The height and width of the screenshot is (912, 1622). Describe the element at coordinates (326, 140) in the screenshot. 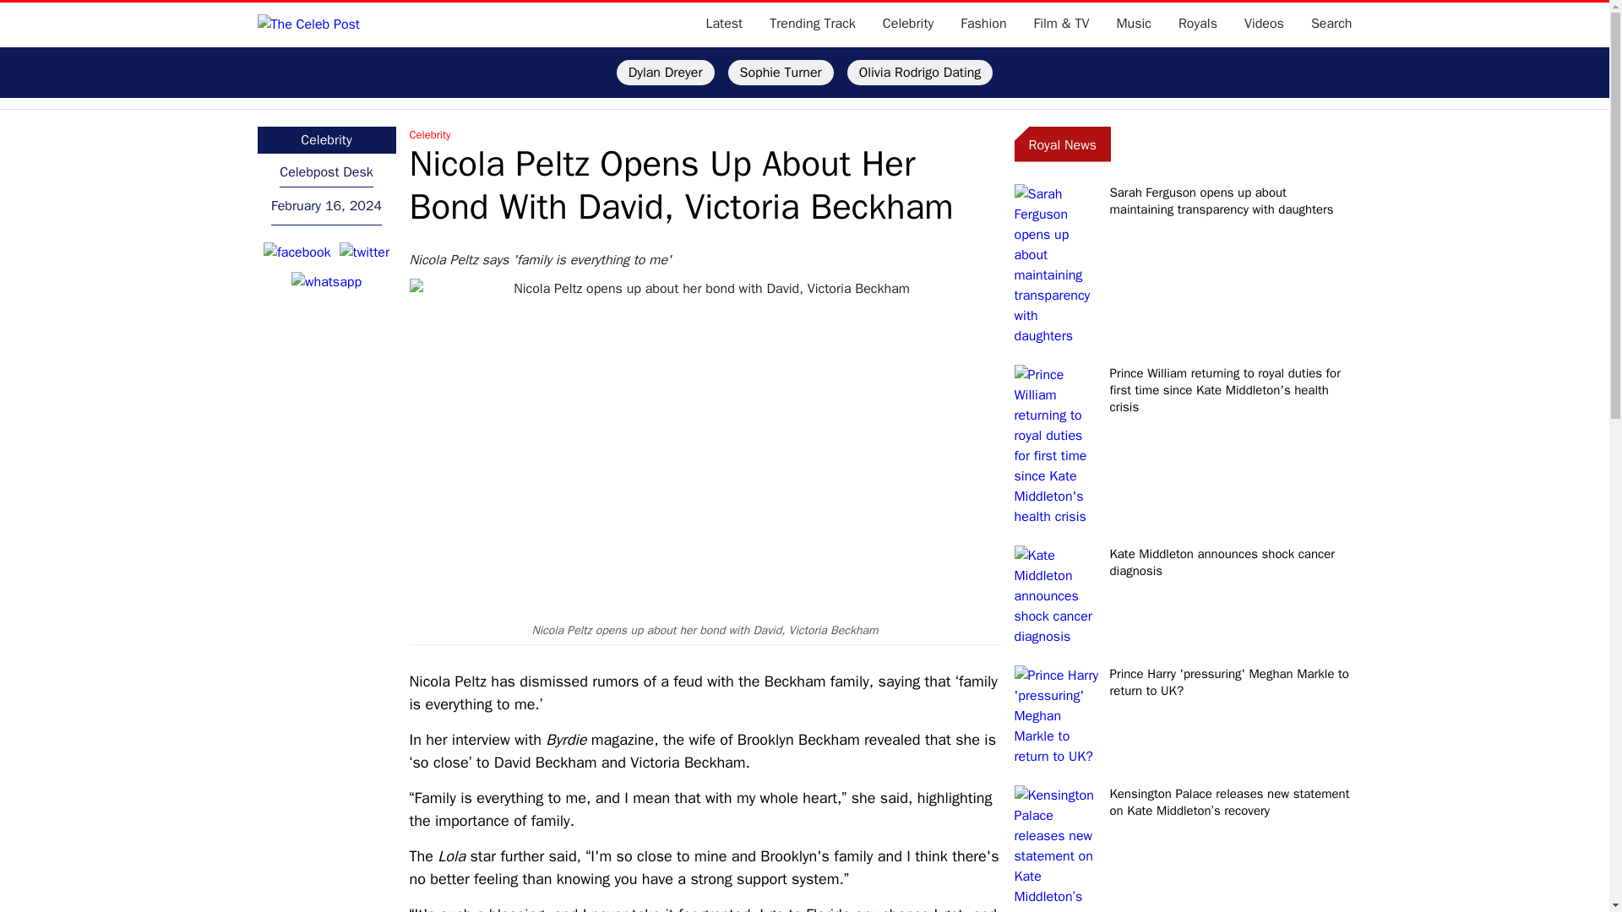

I see `Celebrity` at that location.